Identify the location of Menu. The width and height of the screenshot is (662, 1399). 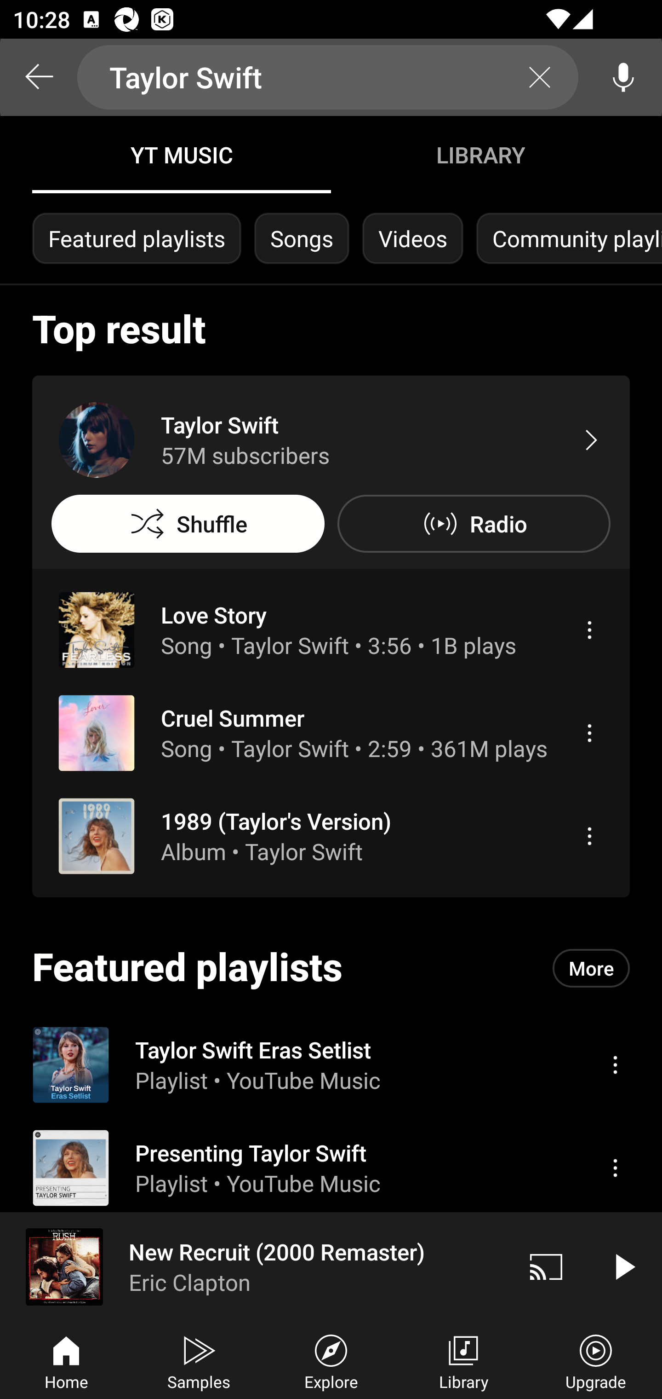
(589, 836).